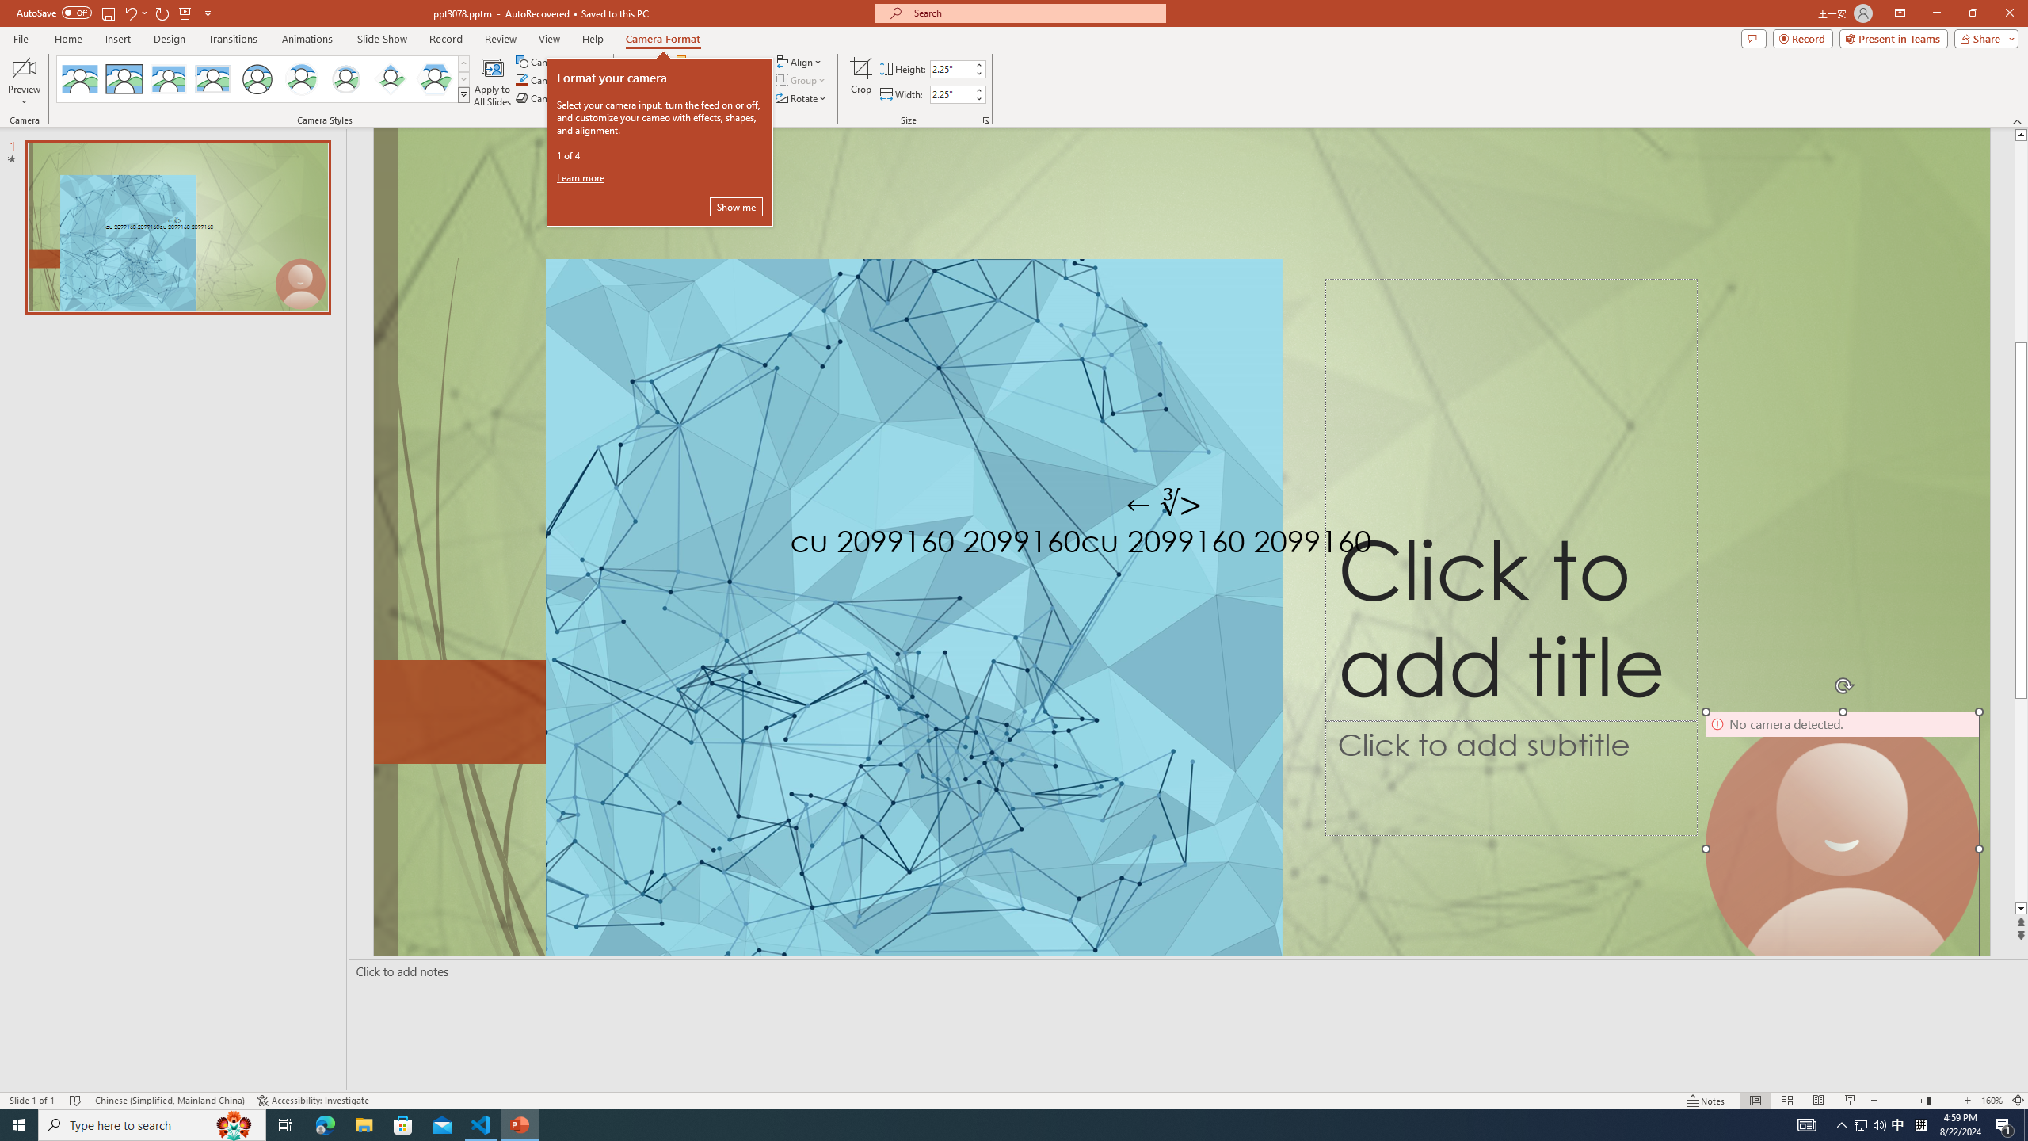 The height and width of the screenshot is (1141, 2028). Describe the element at coordinates (583, 177) in the screenshot. I see `Learn more` at that location.